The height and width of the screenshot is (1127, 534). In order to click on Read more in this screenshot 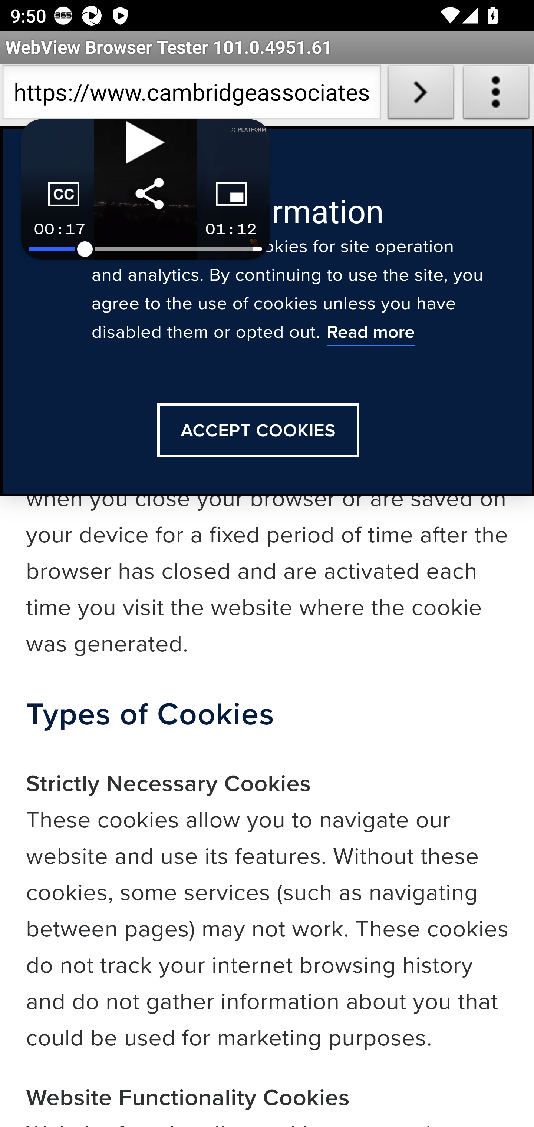, I will do `click(370, 334)`.